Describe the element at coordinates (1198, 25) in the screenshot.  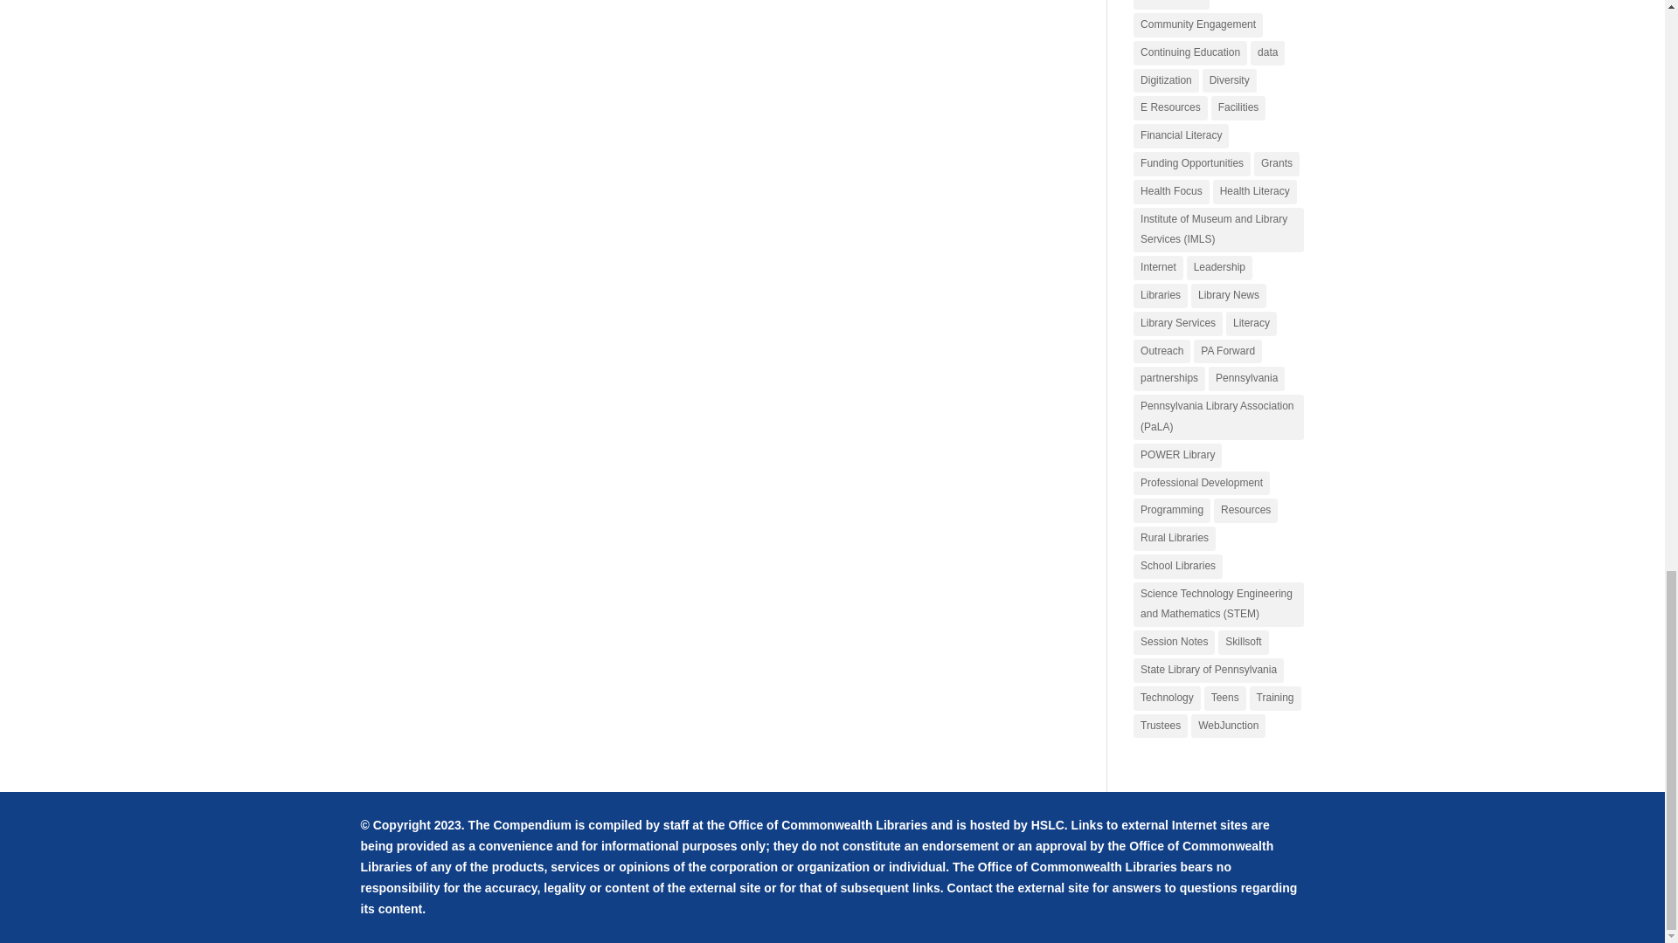
I see `Community Engagement` at that location.